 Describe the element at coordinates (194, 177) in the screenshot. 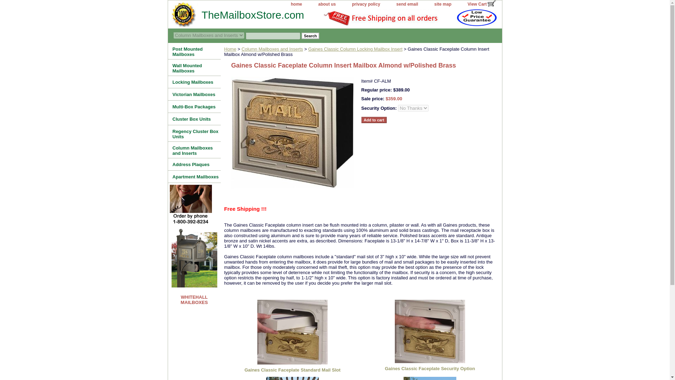

I see `Apartment Mailboxes` at that location.